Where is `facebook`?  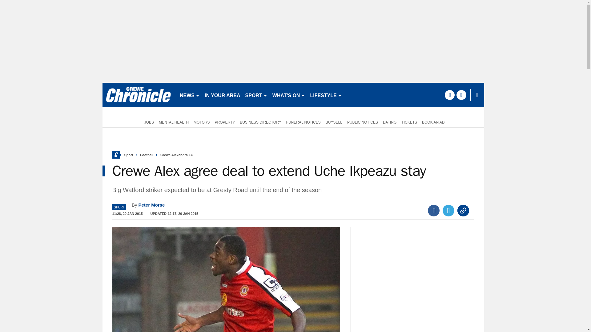
facebook is located at coordinates (449, 95).